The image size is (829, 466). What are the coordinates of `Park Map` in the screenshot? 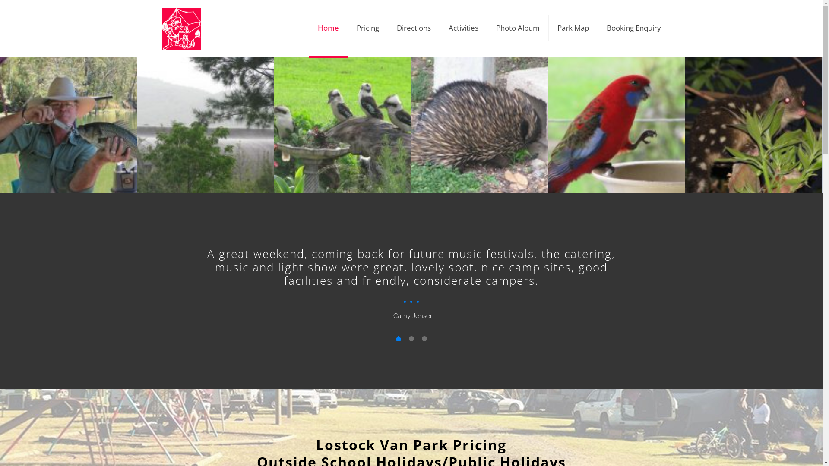 It's located at (573, 28).